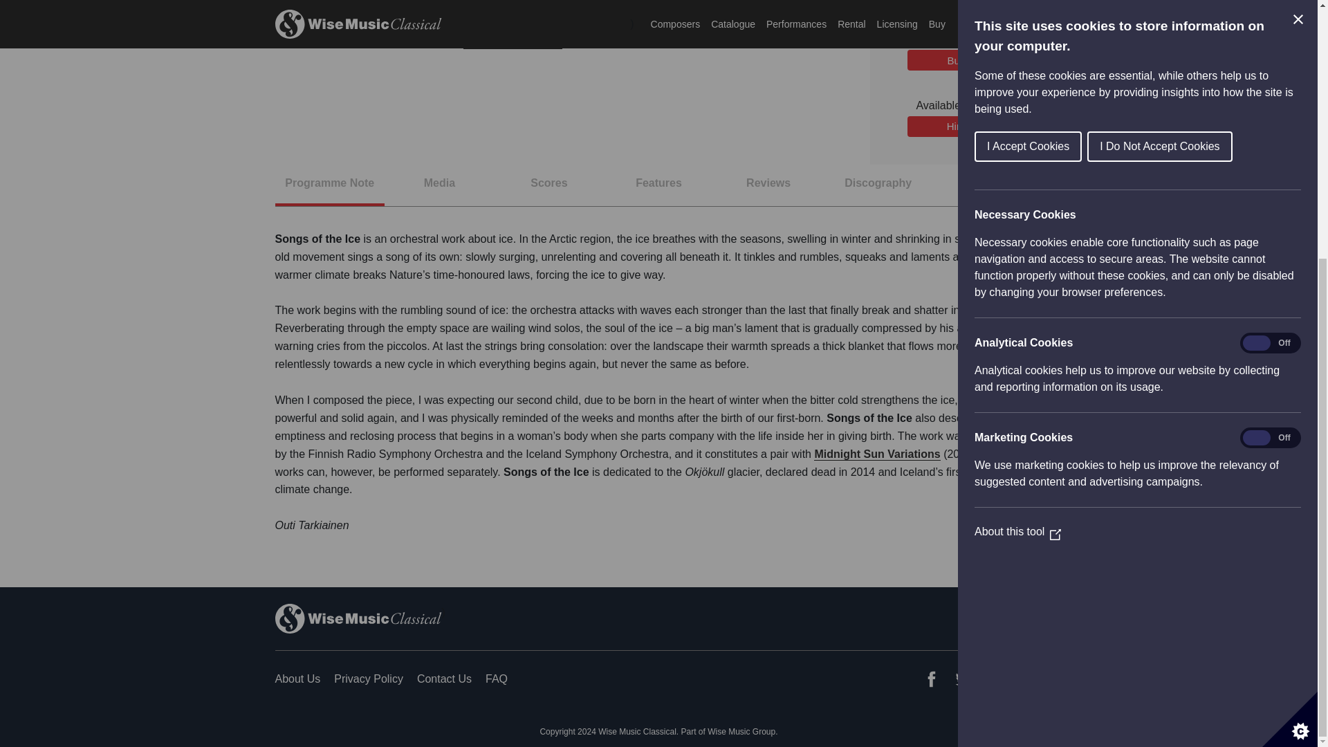  Describe the element at coordinates (956, 2) in the screenshot. I see `Subscribe to nKoda` at that location.